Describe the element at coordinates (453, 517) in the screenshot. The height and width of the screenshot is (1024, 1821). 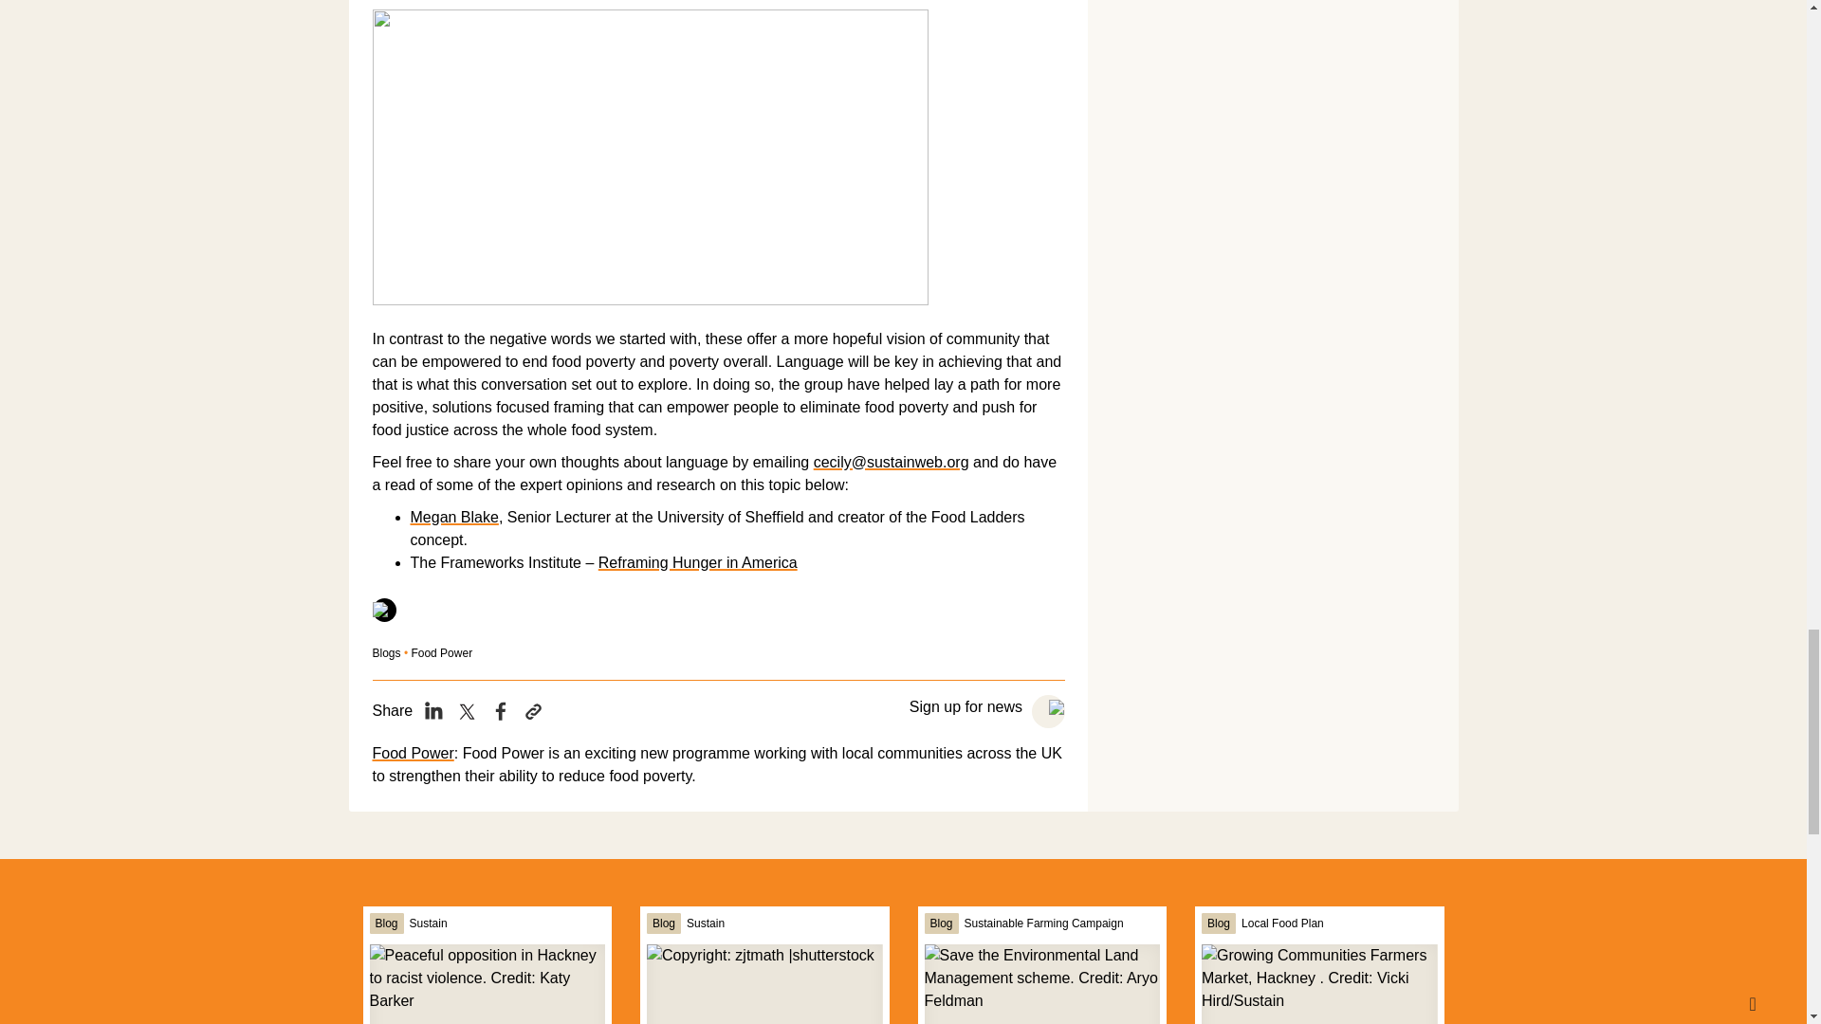
I see `Megan Blake` at that location.